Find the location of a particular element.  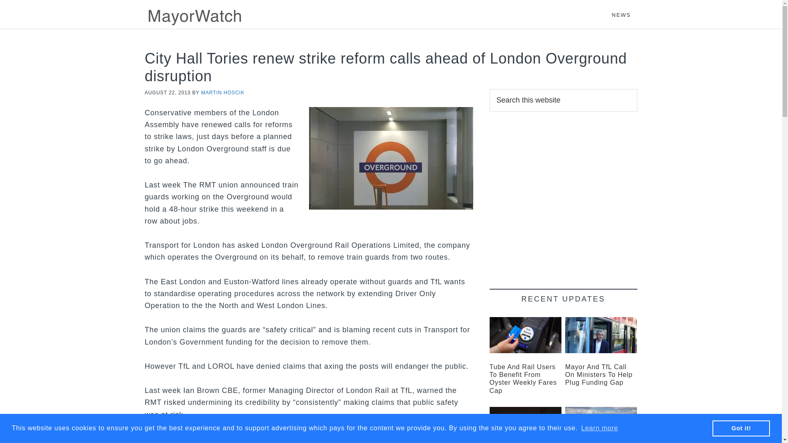

Mayor and TfL call on ministers to help plug funding gap is located at coordinates (601, 335).